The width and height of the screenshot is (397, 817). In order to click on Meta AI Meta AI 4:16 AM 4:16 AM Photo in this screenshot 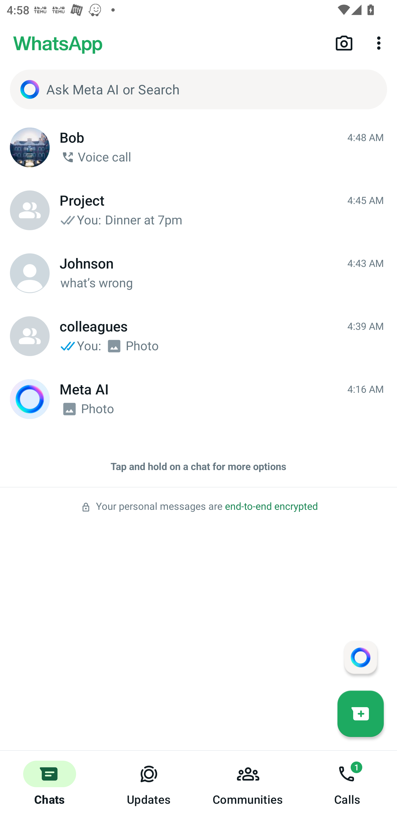, I will do `click(198, 399)`.